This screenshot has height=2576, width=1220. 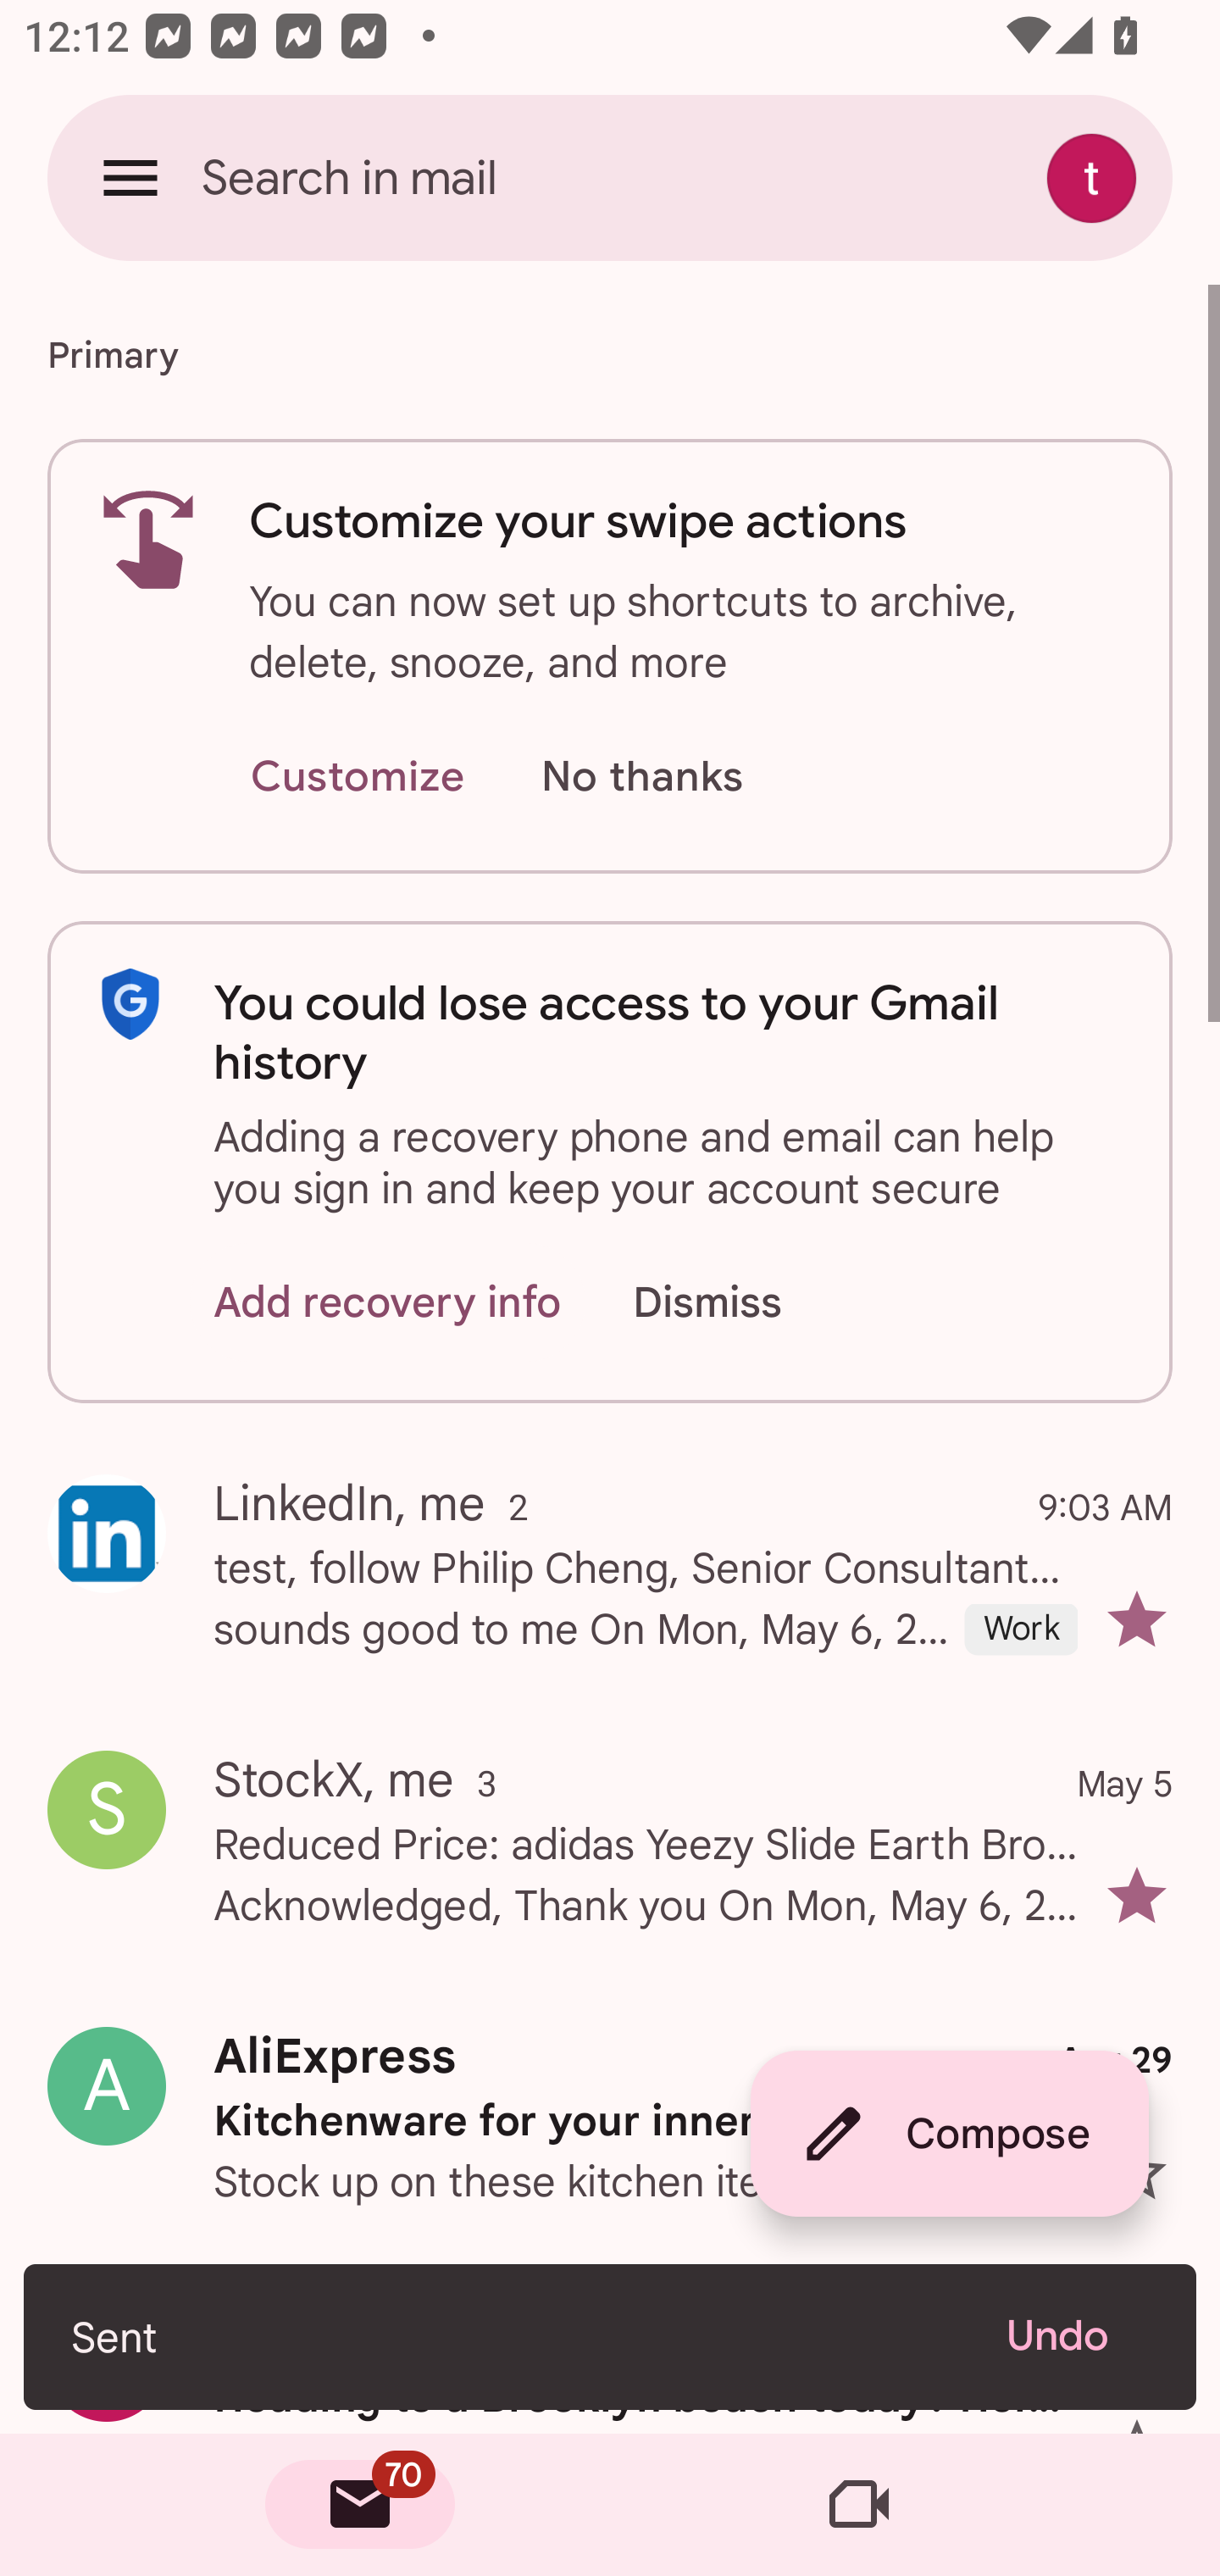 I want to click on Compose, so click(x=949, y=2134).